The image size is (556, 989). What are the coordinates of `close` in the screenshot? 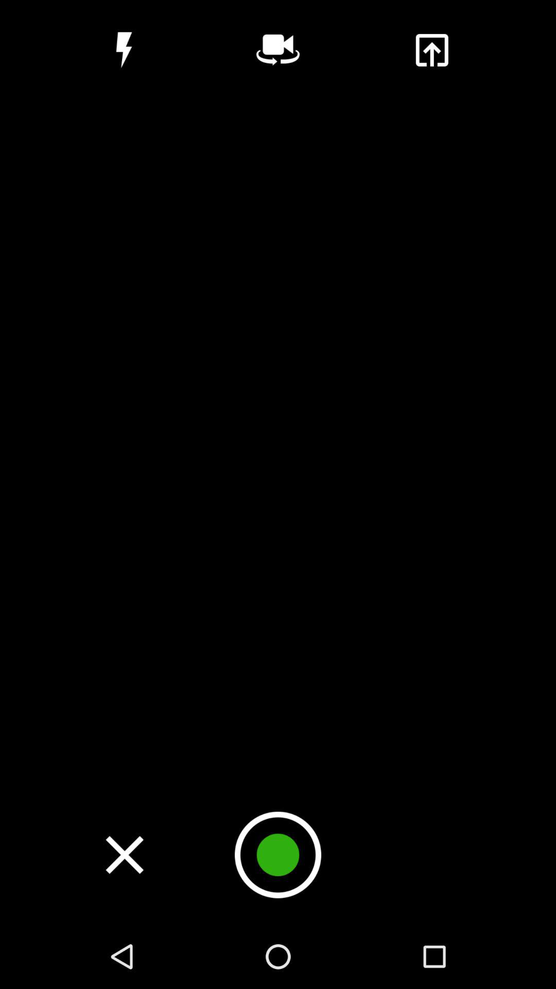 It's located at (125, 855).